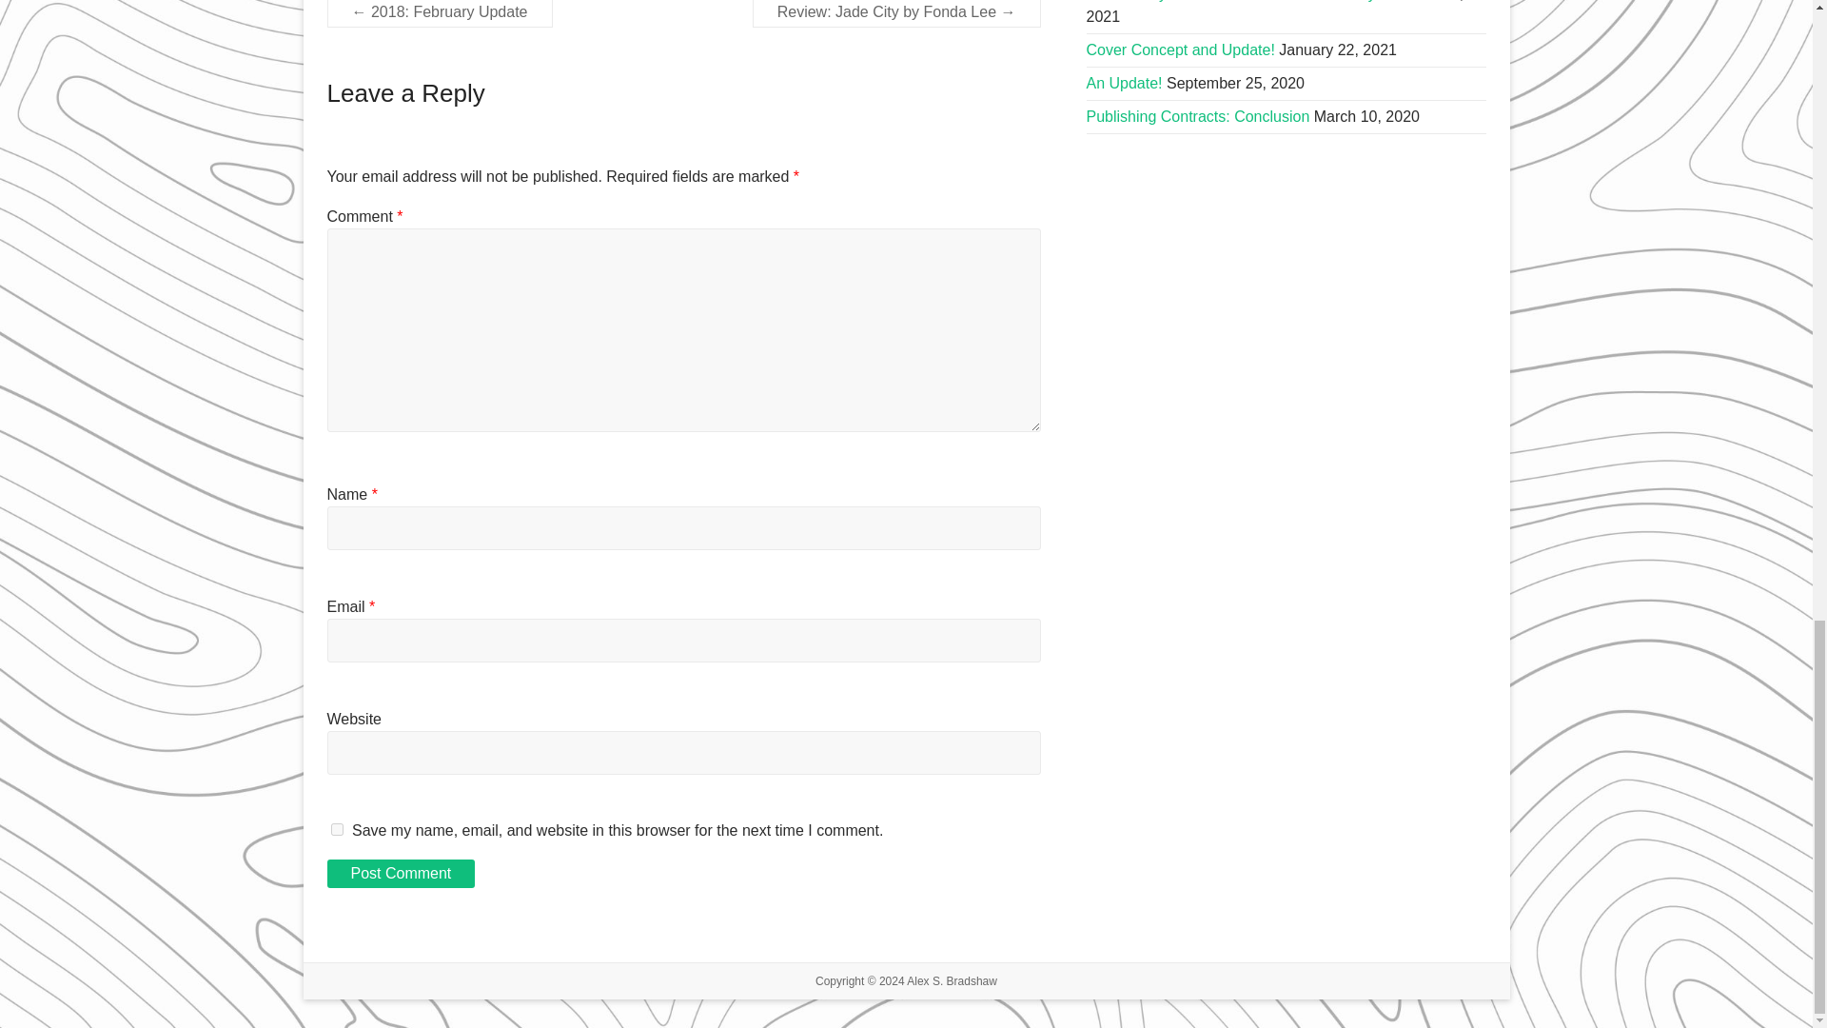  I want to click on Post Comment, so click(401, 874).